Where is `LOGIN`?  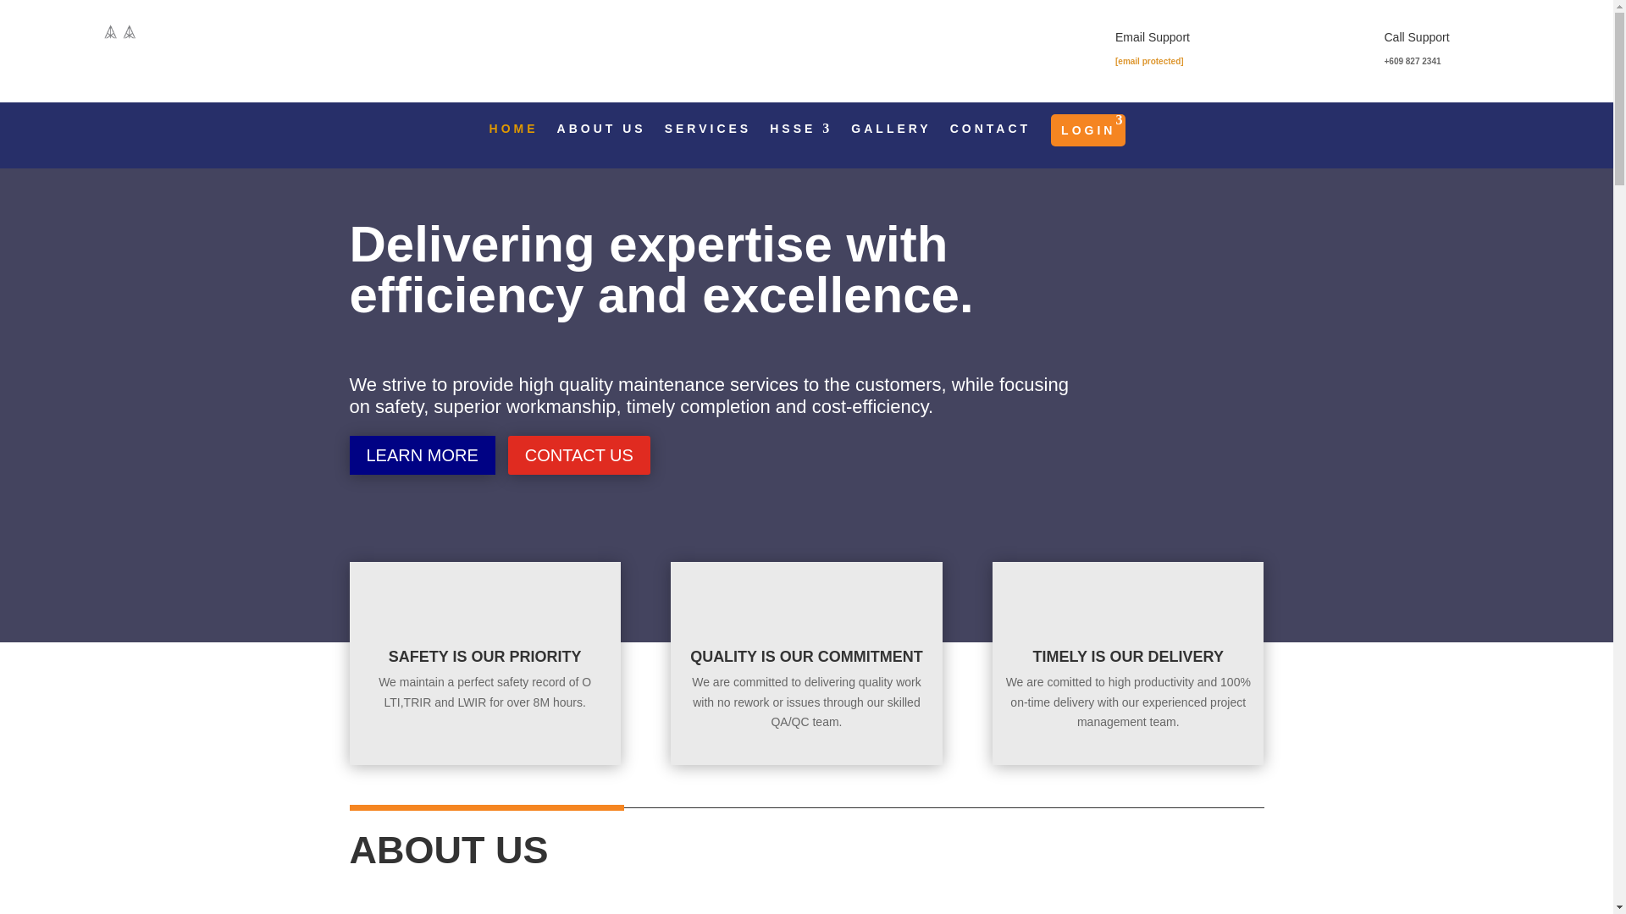 LOGIN is located at coordinates (1087, 130).